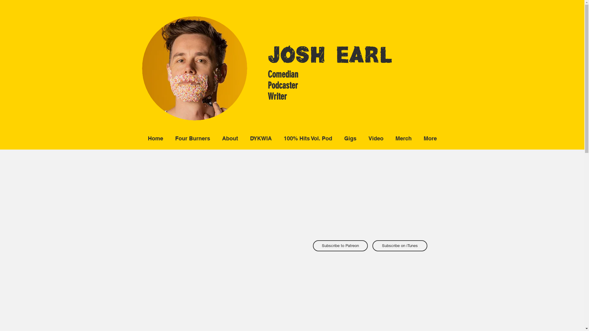 The height and width of the screenshot is (331, 589). What do you see at coordinates (193, 139) in the screenshot?
I see `Four Burners` at bounding box center [193, 139].